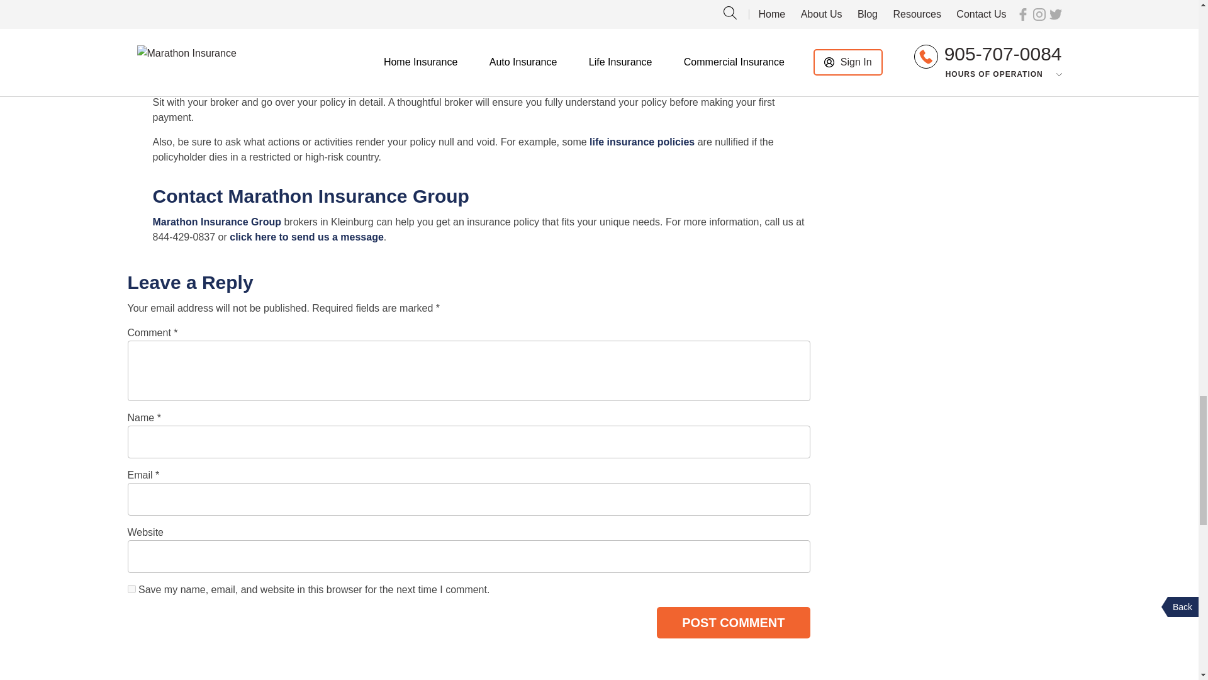 The image size is (1208, 680). I want to click on Post Comment, so click(733, 623).